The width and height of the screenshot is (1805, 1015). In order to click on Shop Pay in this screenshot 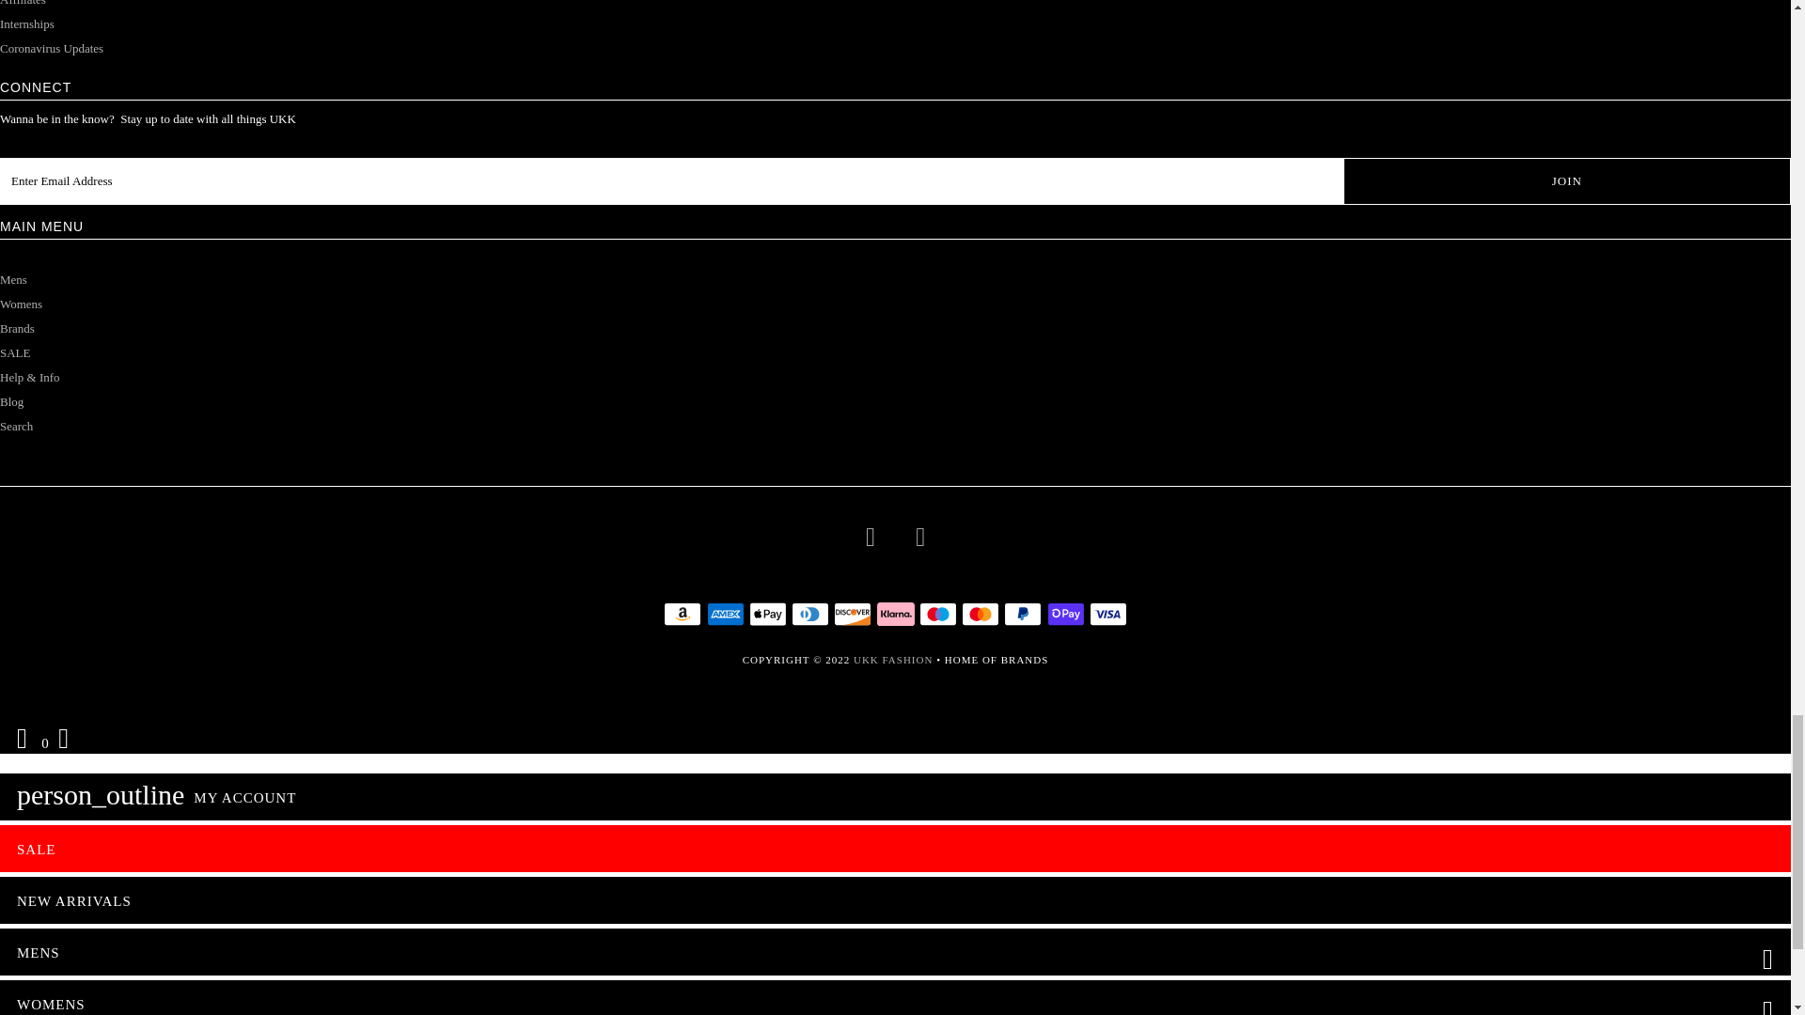, I will do `click(1065, 615)`.